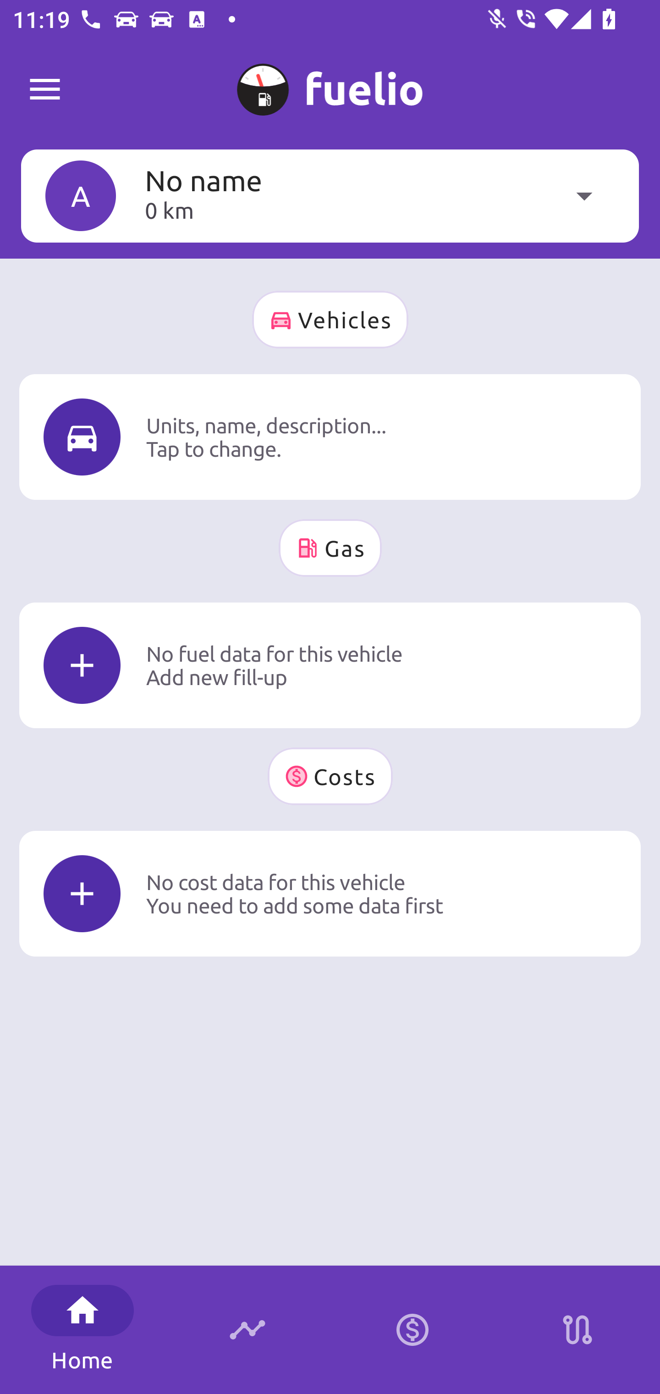 The image size is (660, 1394). I want to click on Gas, so click(330, 548).